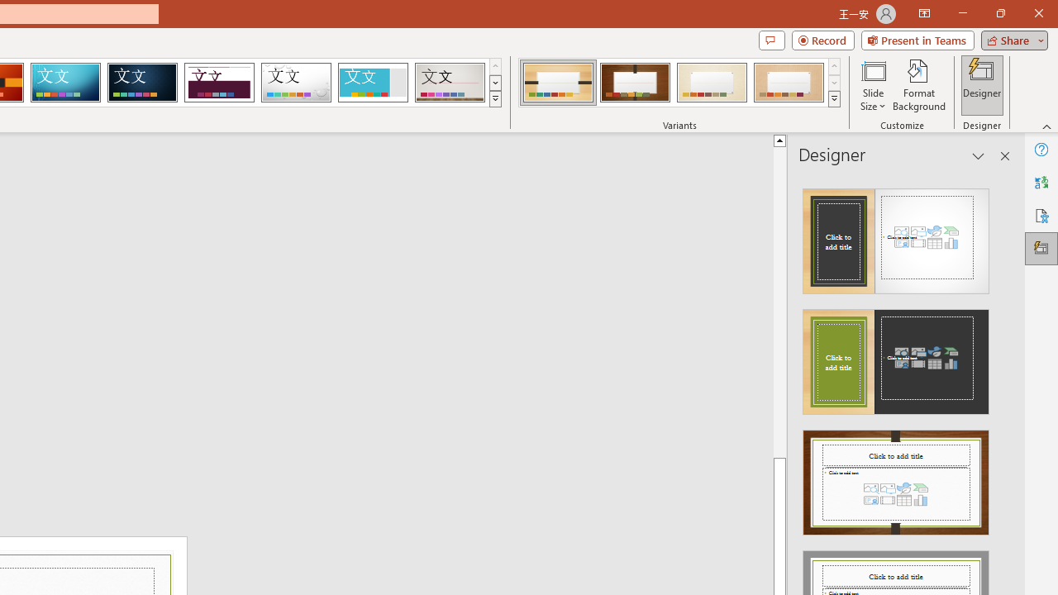  What do you see at coordinates (873, 84) in the screenshot?
I see `Slide Size` at bounding box center [873, 84].